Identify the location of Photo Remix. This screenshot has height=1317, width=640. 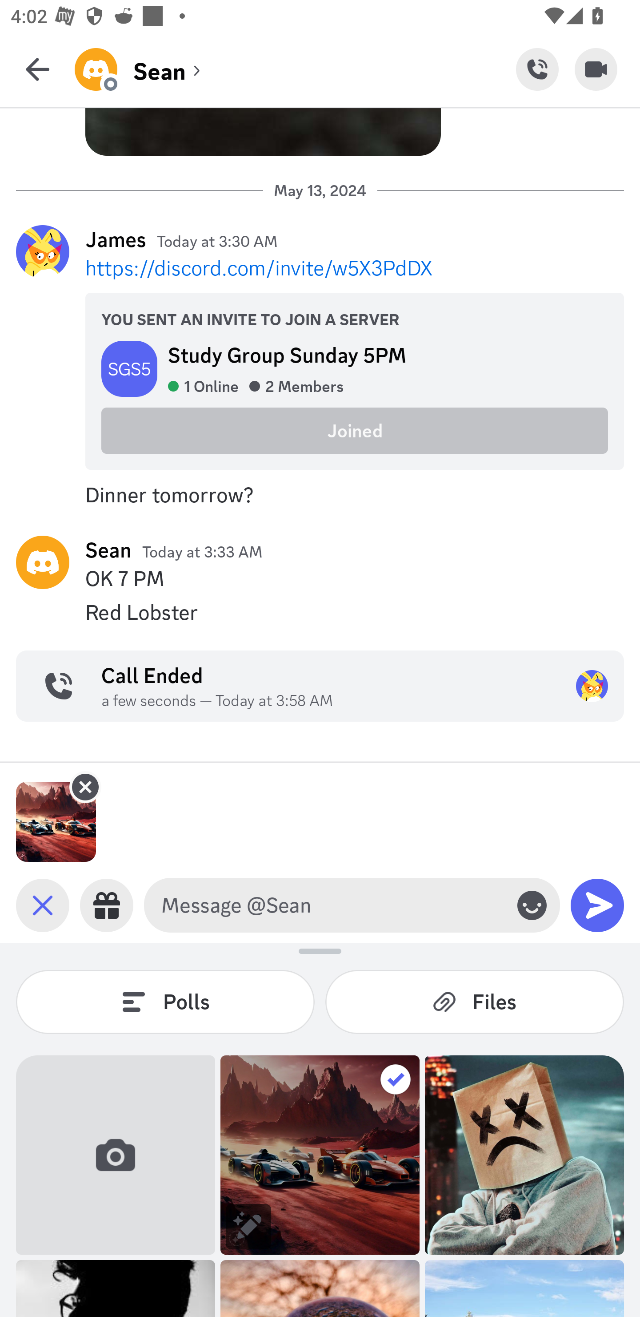
(320, 1155).